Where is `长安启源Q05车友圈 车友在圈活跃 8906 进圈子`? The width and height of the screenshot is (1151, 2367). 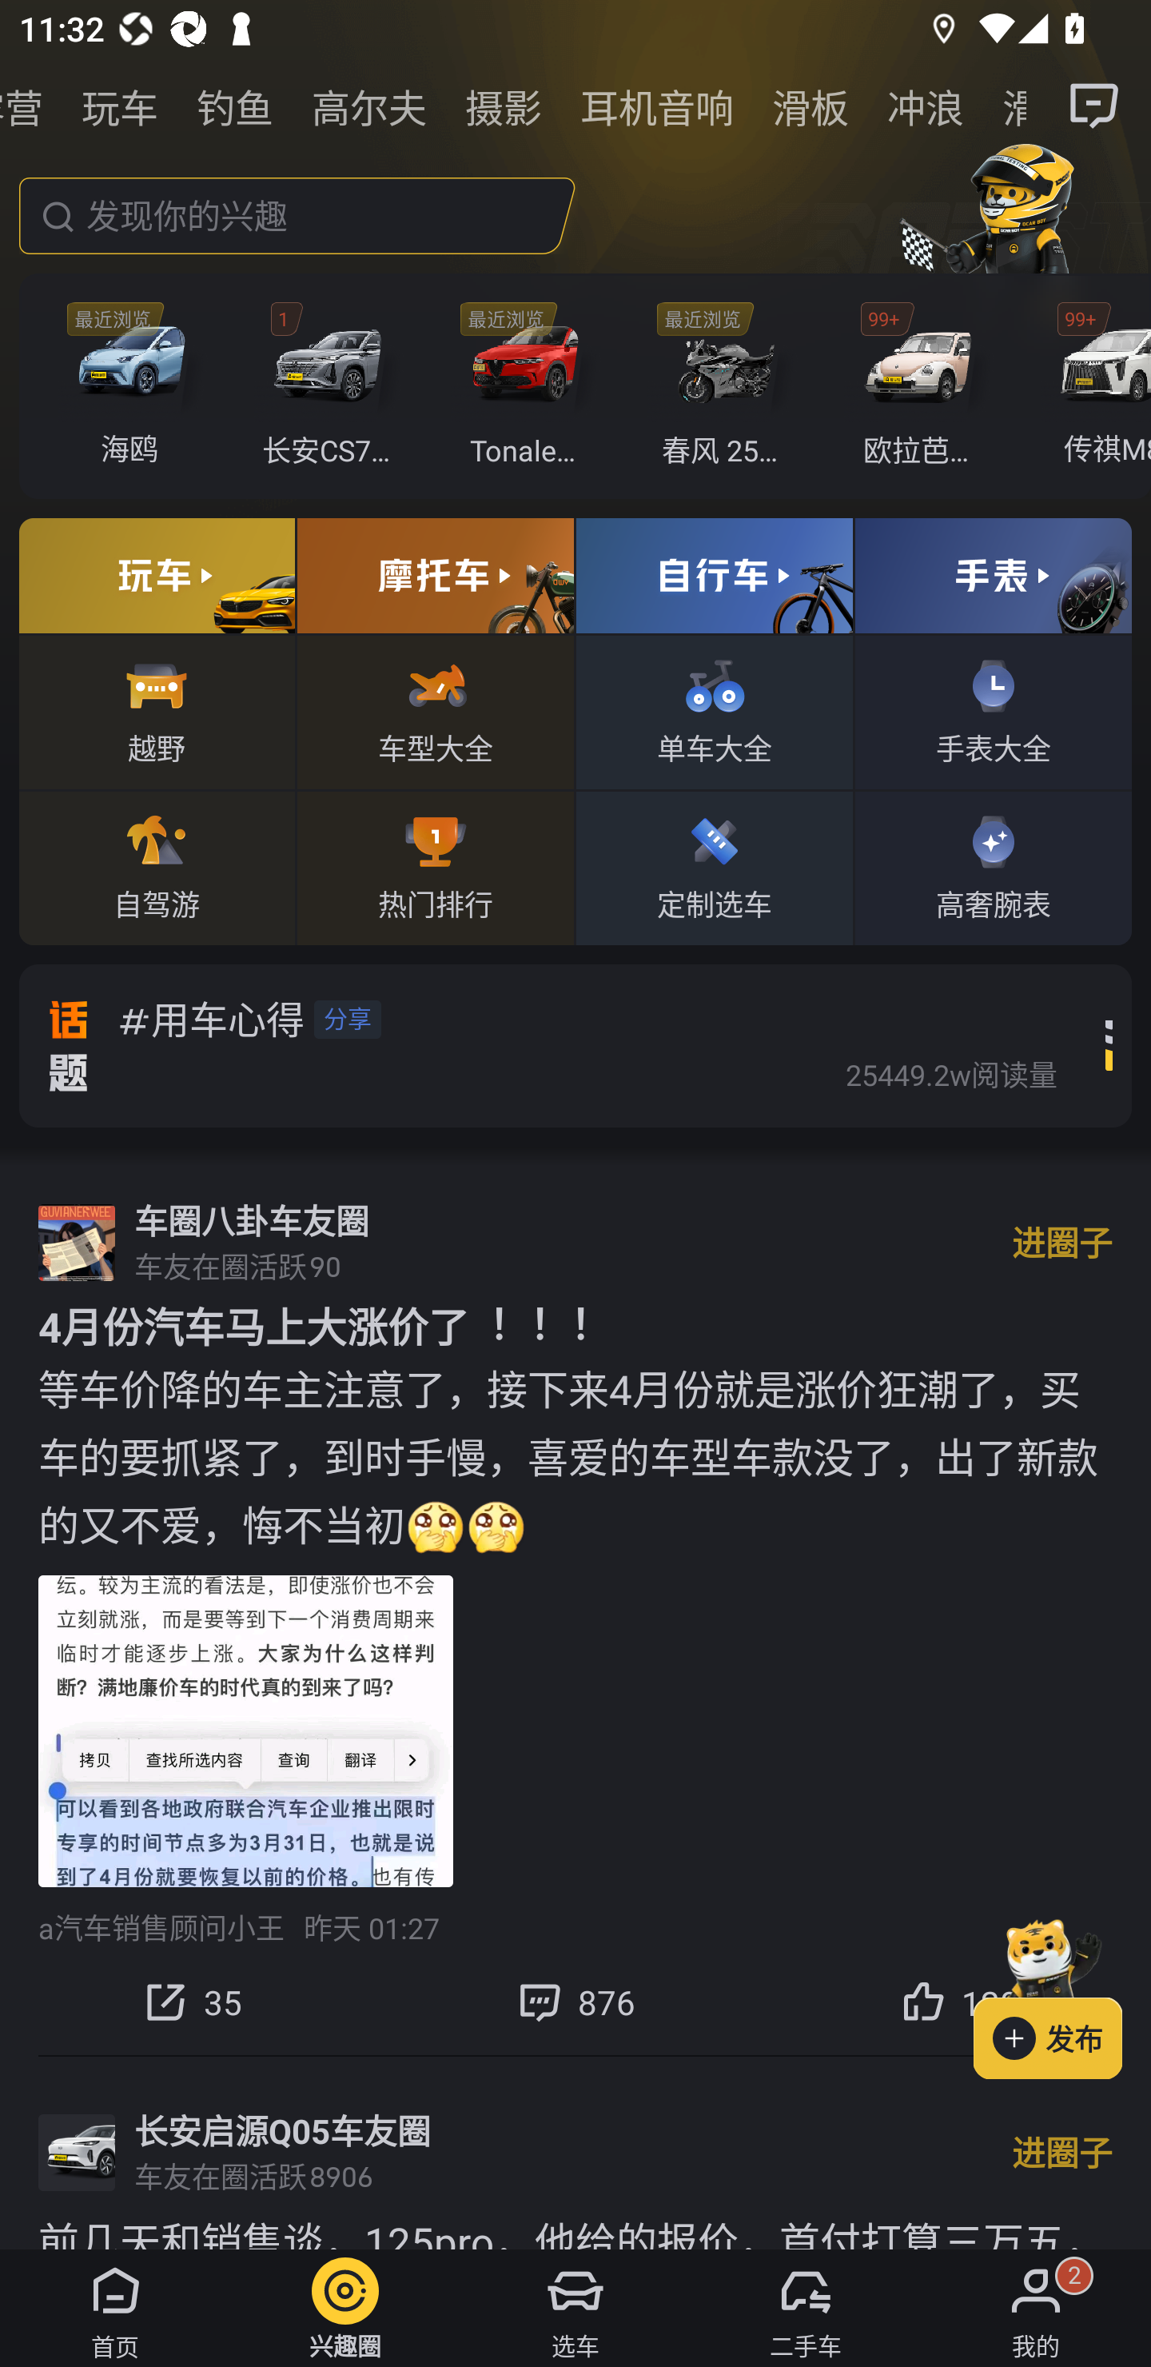
长安启源Q05车友圈 车友在圈活跃 8906 进圈子 is located at coordinates (575, 2153).